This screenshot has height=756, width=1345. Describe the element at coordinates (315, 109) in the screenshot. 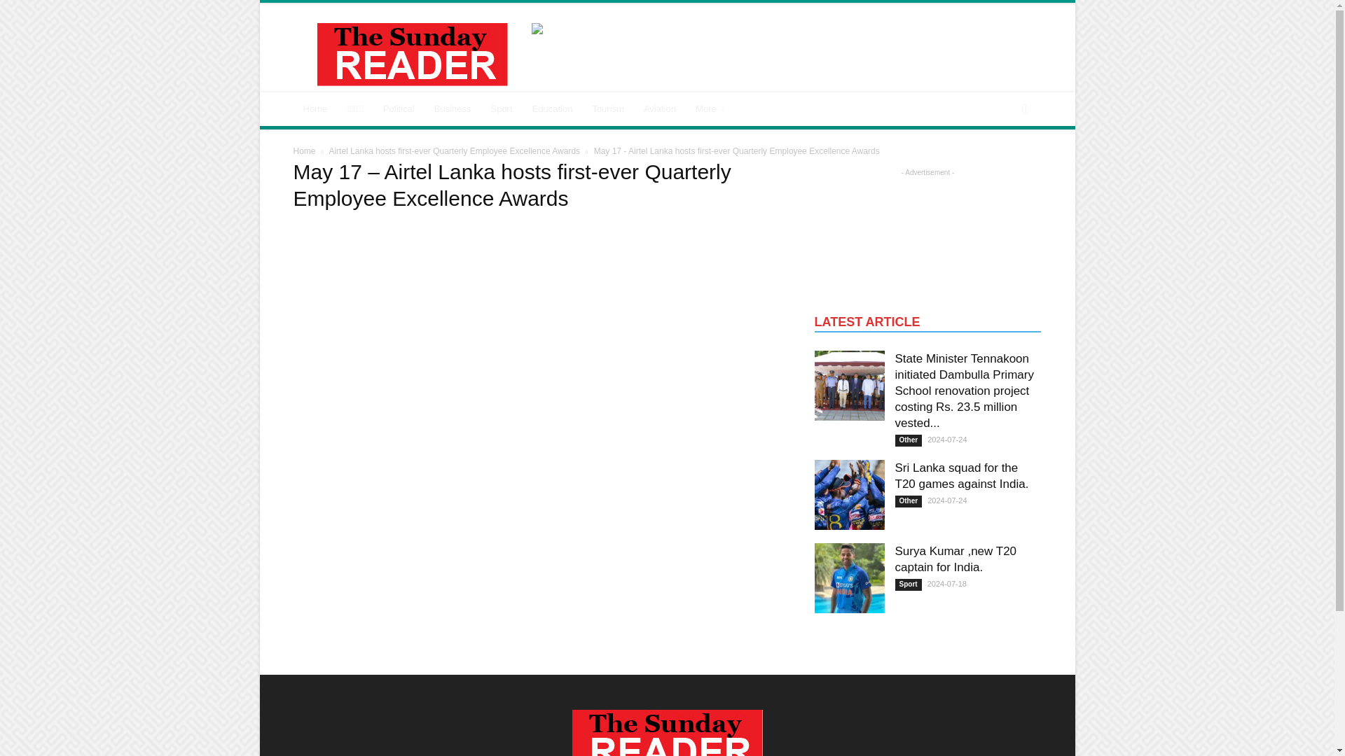

I see `Home` at that location.